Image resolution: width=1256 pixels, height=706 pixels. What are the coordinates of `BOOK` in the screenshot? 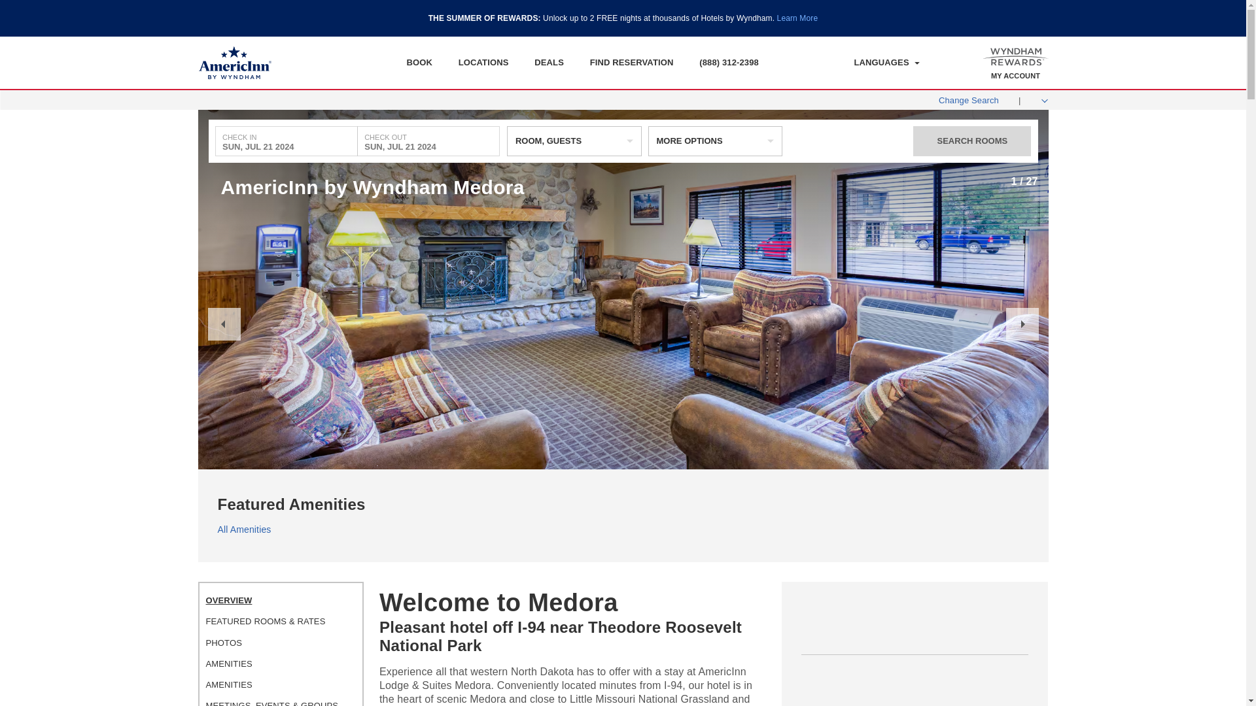 It's located at (419, 62).